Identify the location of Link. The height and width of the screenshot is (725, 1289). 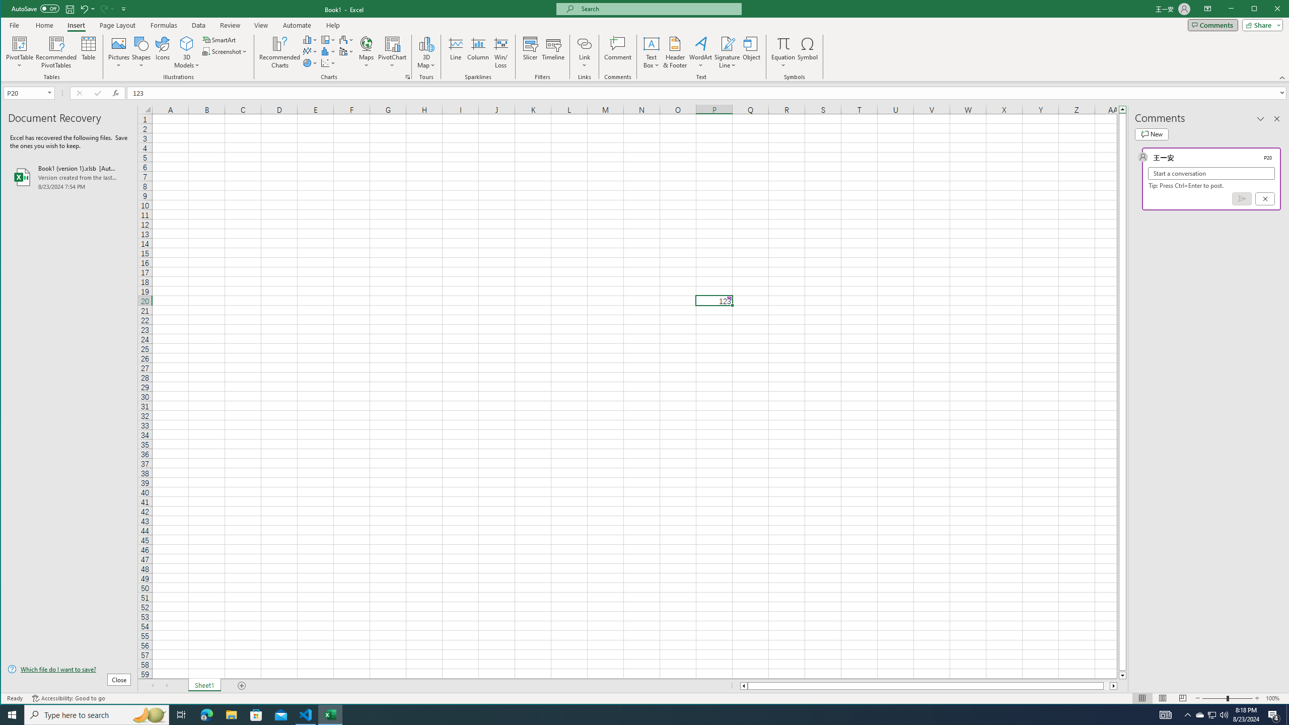
(584, 52).